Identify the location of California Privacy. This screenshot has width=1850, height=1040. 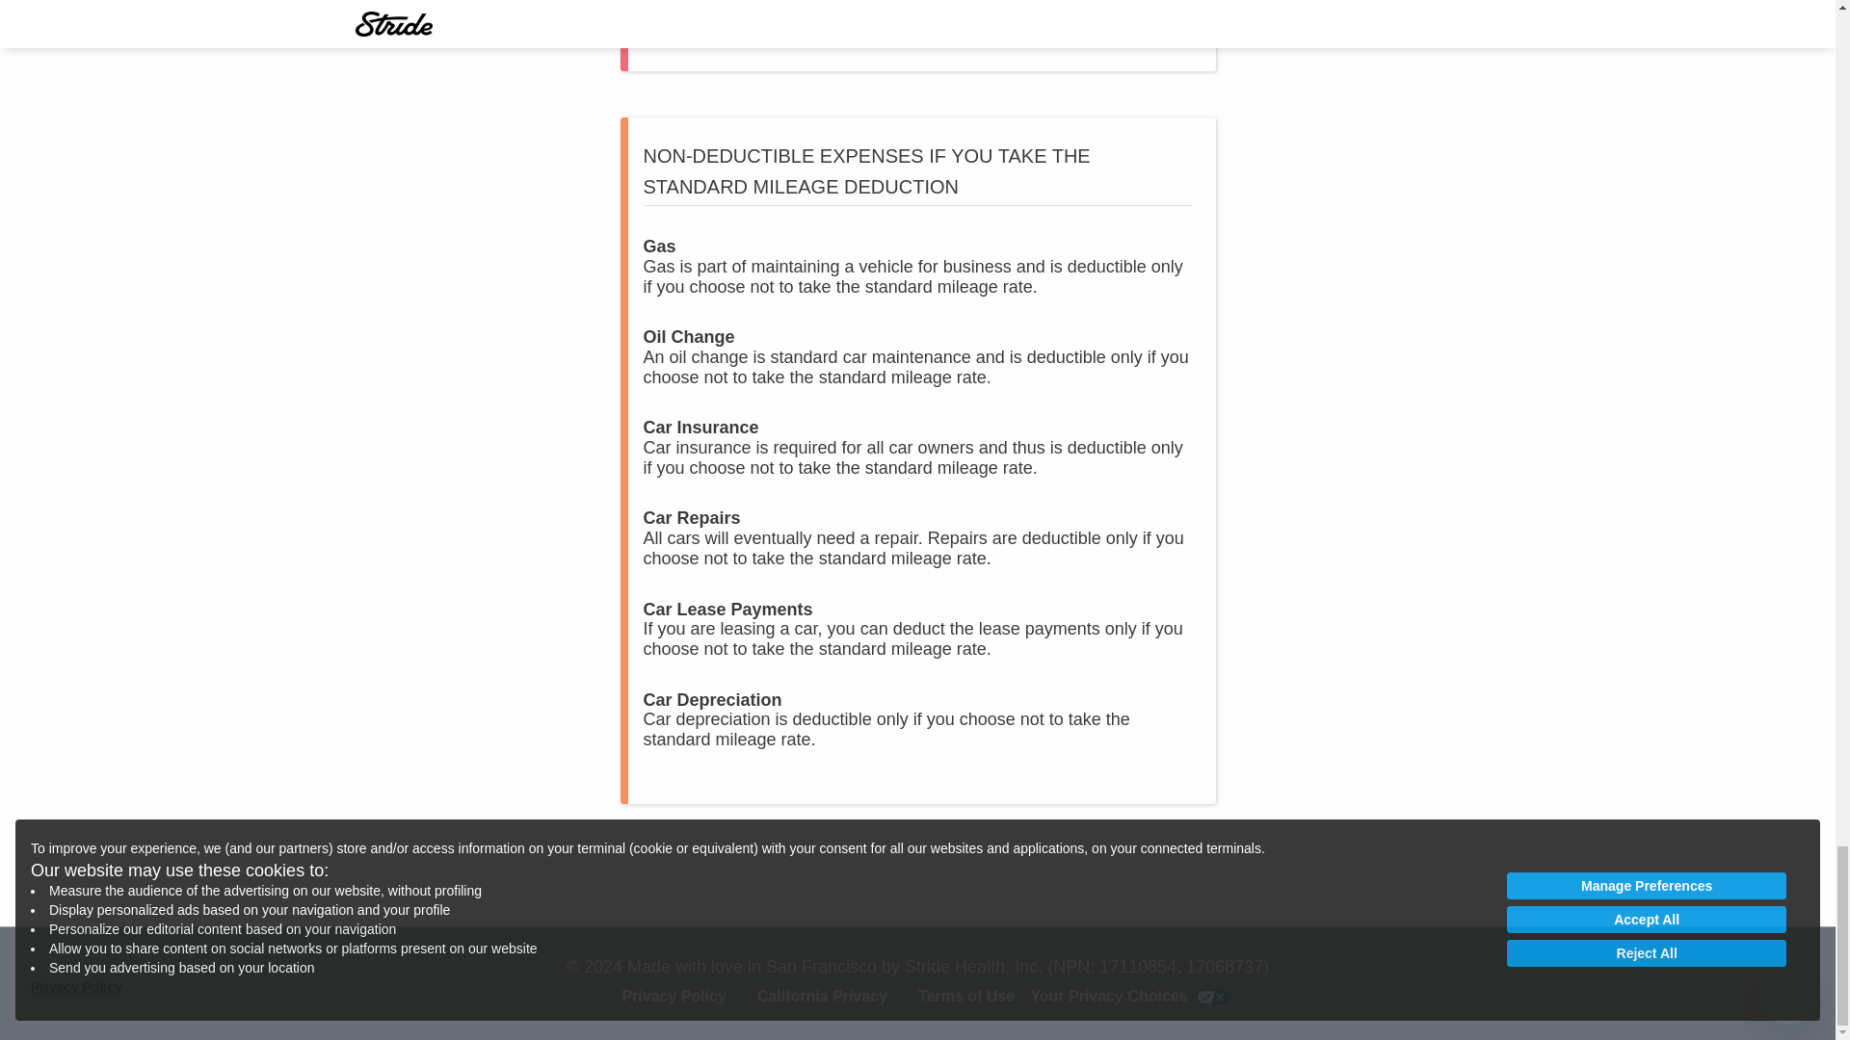
(822, 996).